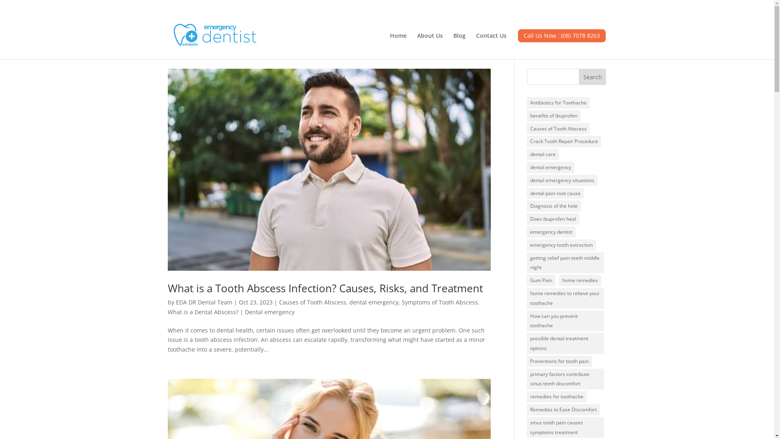 This screenshot has height=439, width=780. Describe the element at coordinates (593, 77) in the screenshot. I see `Search` at that location.